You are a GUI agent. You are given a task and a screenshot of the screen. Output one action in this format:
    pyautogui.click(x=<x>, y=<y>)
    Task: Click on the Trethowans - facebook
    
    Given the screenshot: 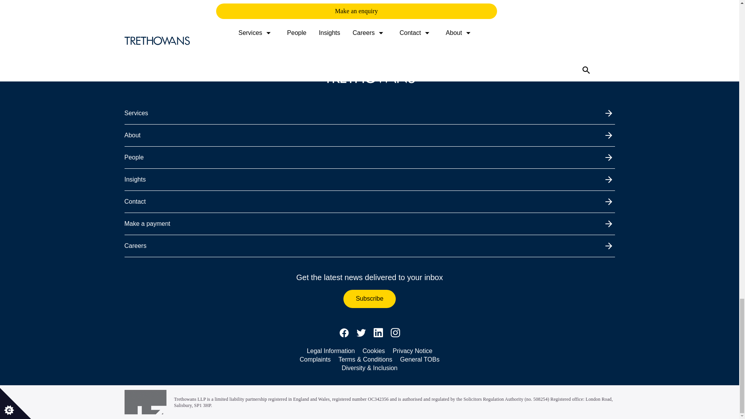 What is the action you would take?
    pyautogui.click(x=344, y=333)
    